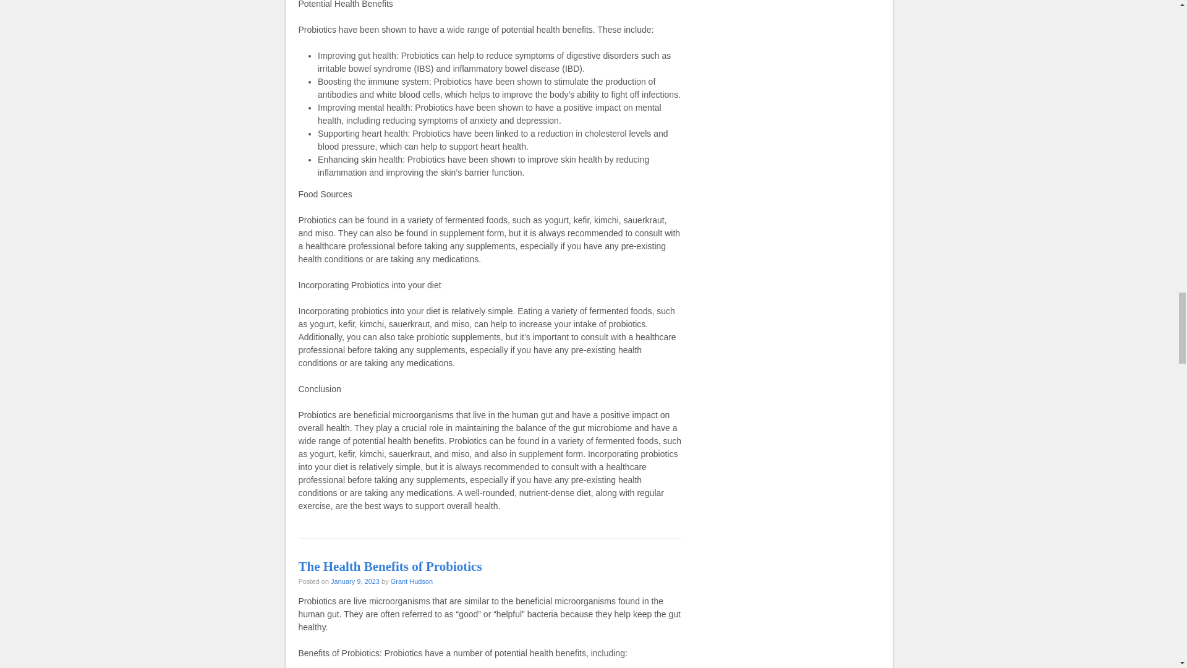  I want to click on January 9, 2023, so click(355, 581).